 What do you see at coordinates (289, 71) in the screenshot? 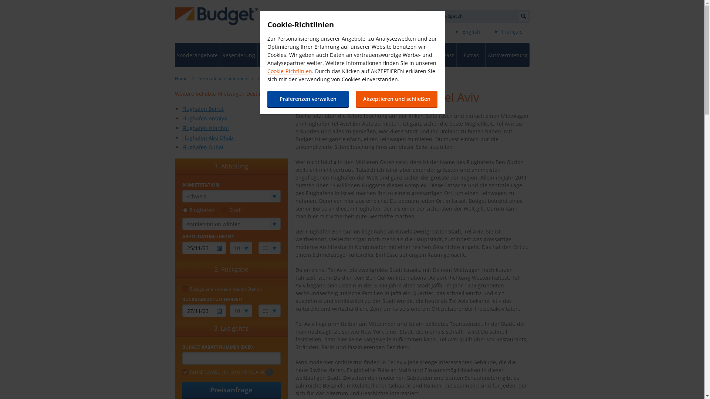
I see `Cookie-Richtlinien` at bounding box center [289, 71].